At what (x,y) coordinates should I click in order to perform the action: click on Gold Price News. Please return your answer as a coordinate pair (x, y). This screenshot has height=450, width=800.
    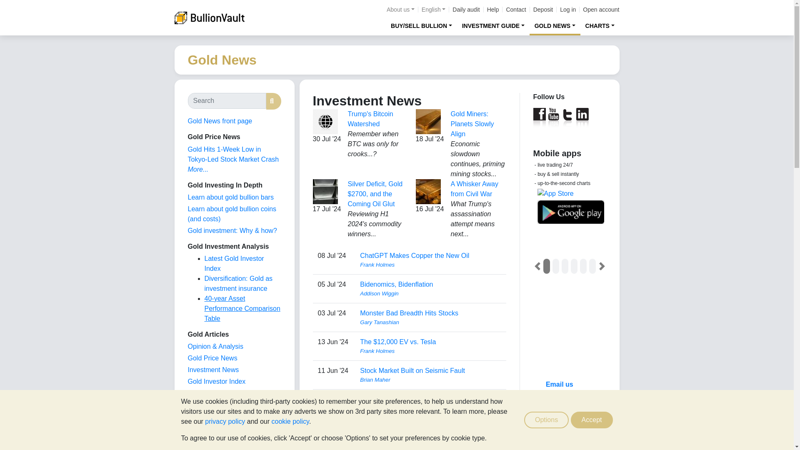
    Looking at the image, I should click on (212, 358).